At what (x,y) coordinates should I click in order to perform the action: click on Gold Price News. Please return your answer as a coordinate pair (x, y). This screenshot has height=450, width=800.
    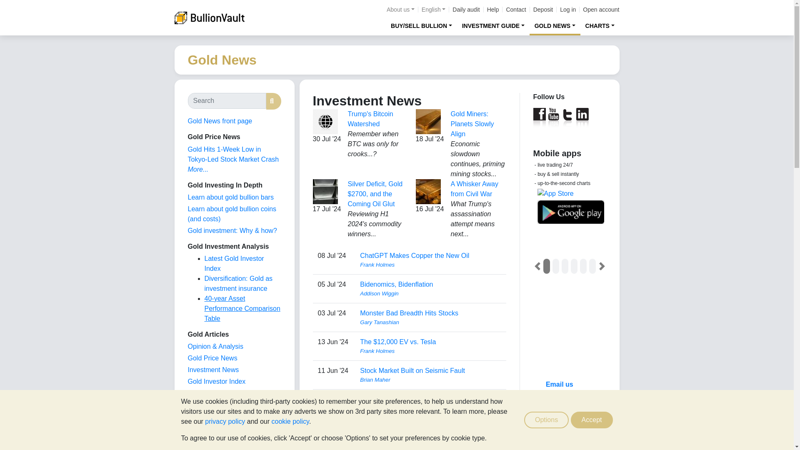
    Looking at the image, I should click on (212, 358).